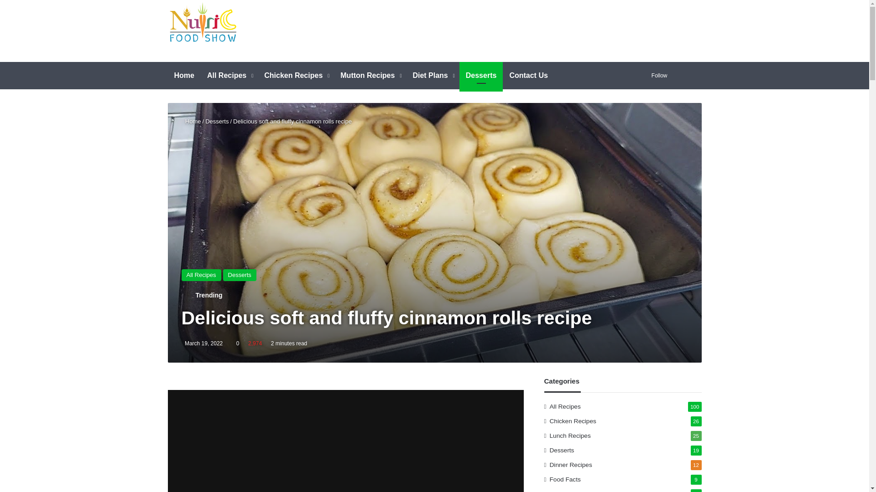 This screenshot has width=876, height=492. Describe the element at coordinates (481, 76) in the screenshot. I see `Desserts` at that location.